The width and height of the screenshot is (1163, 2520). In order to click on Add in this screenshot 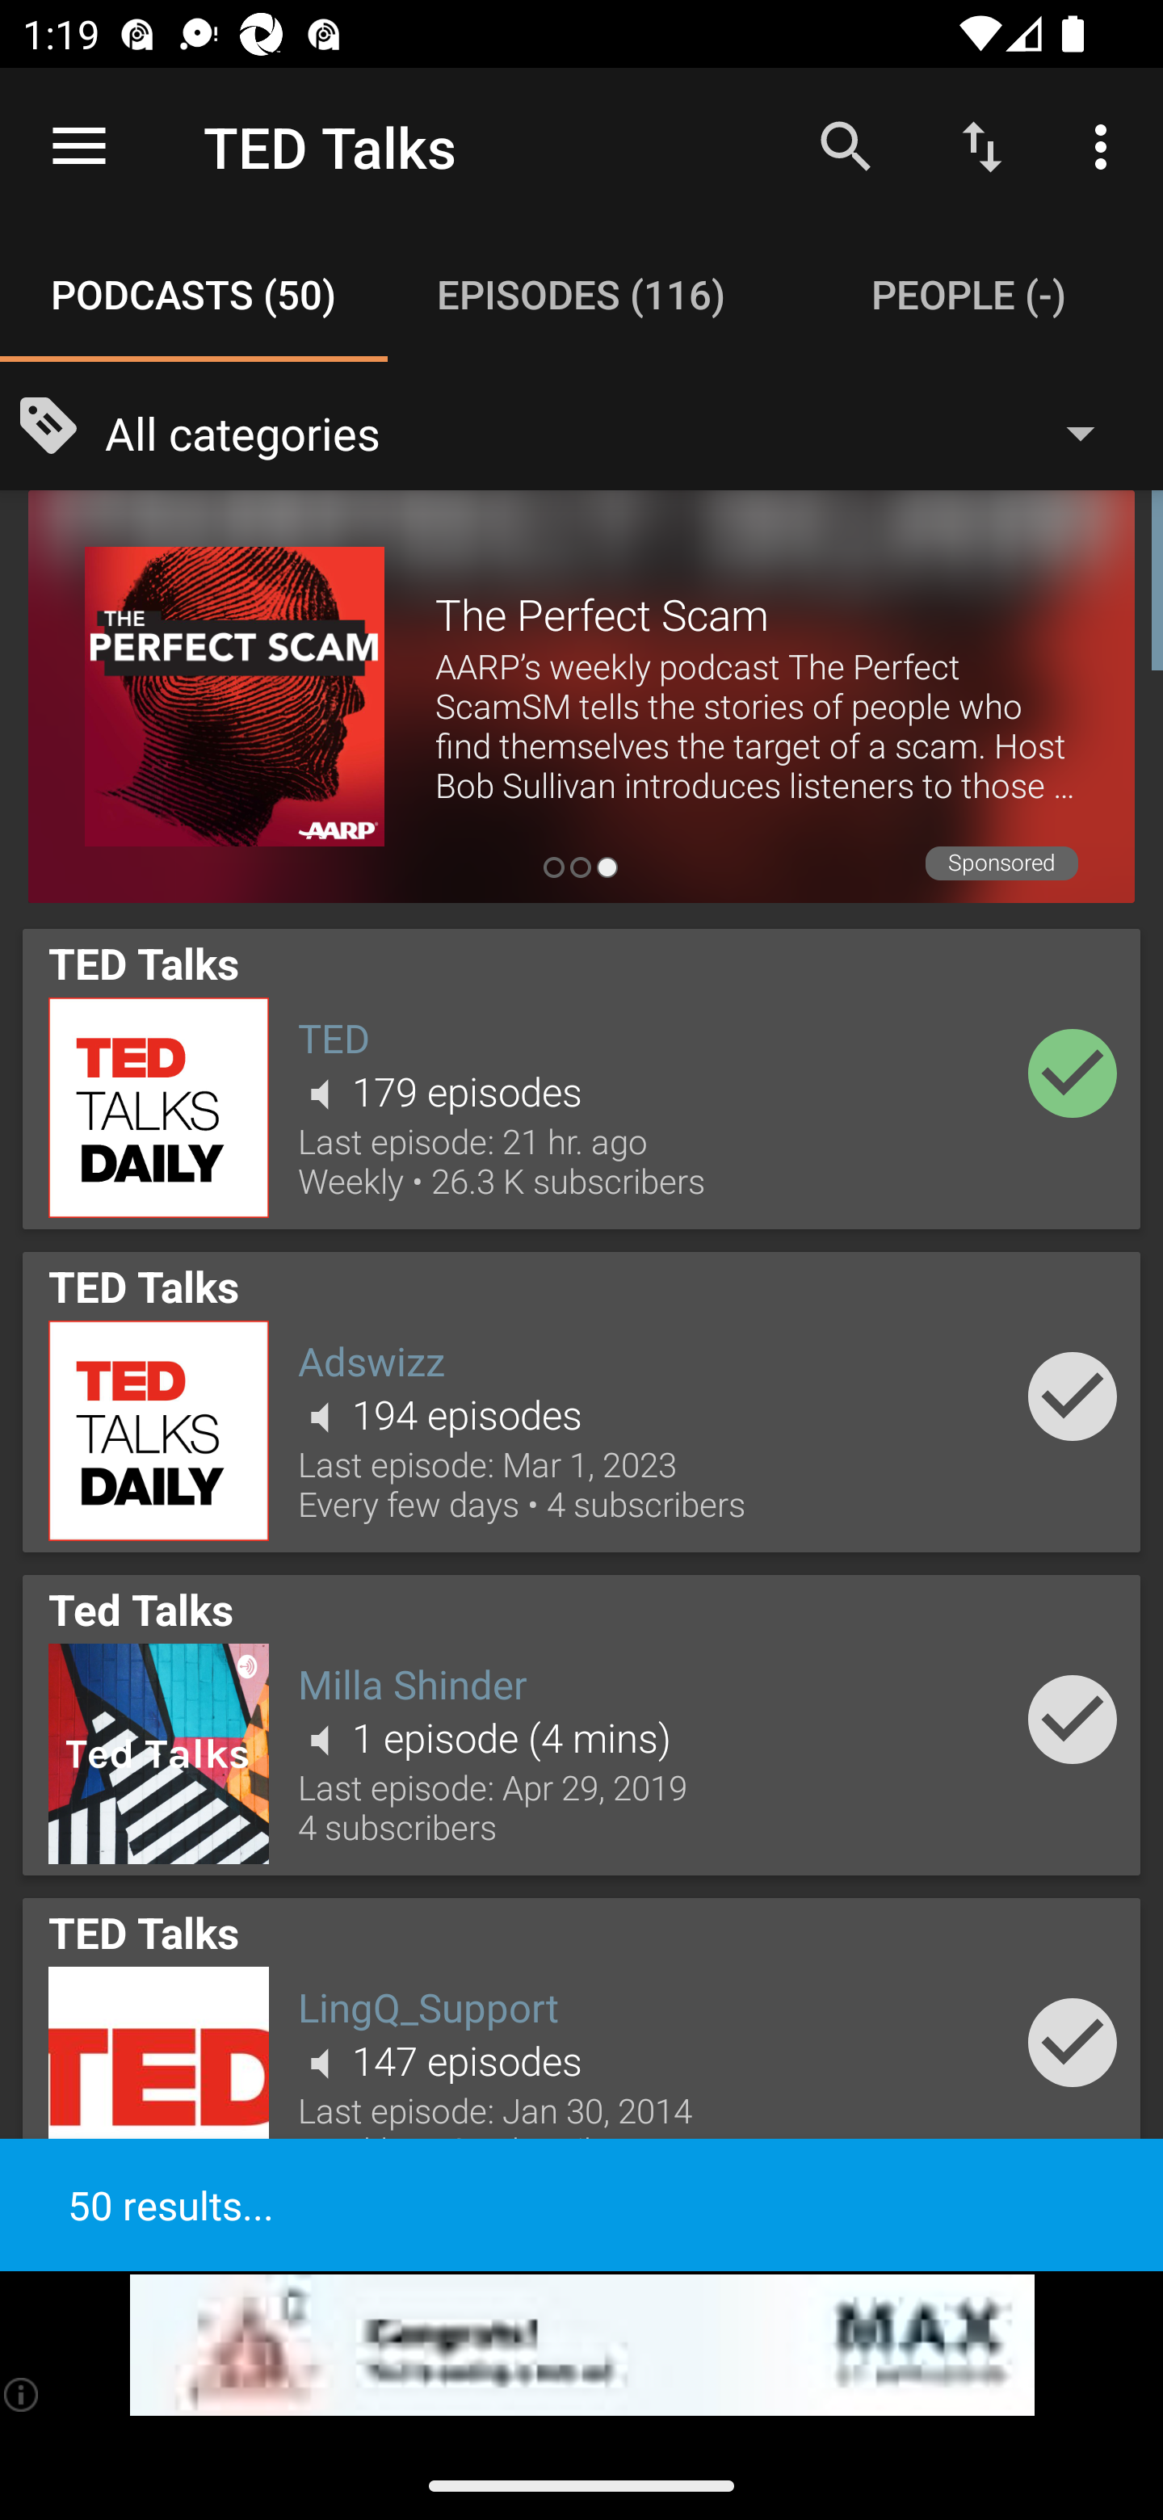, I will do `click(1073, 1073)`.